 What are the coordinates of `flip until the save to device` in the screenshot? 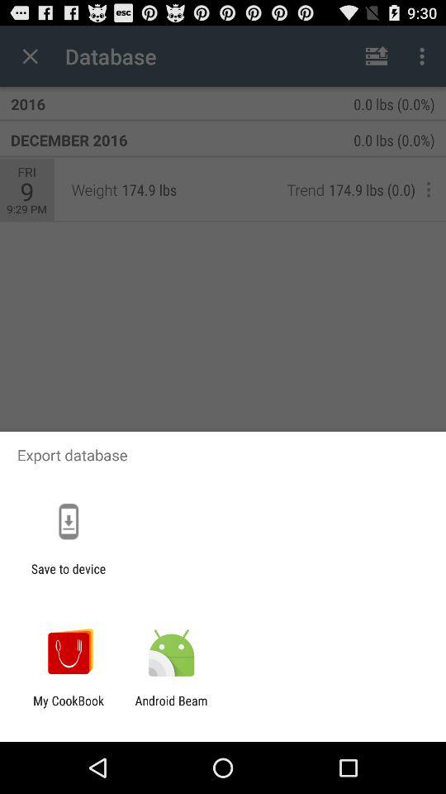 It's located at (68, 576).